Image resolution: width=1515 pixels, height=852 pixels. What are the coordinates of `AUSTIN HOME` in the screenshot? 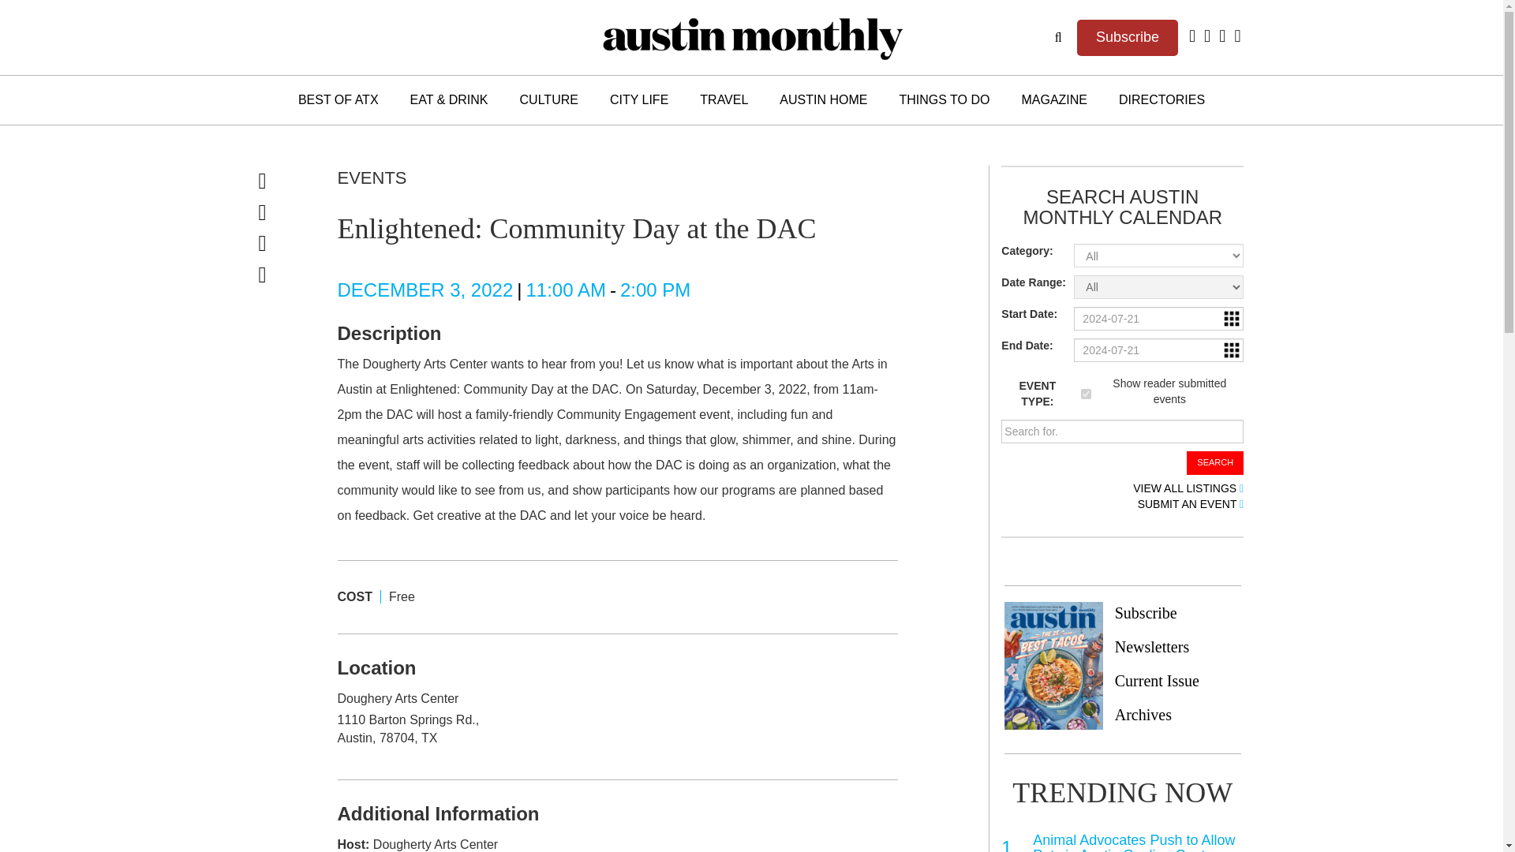 It's located at (823, 99).